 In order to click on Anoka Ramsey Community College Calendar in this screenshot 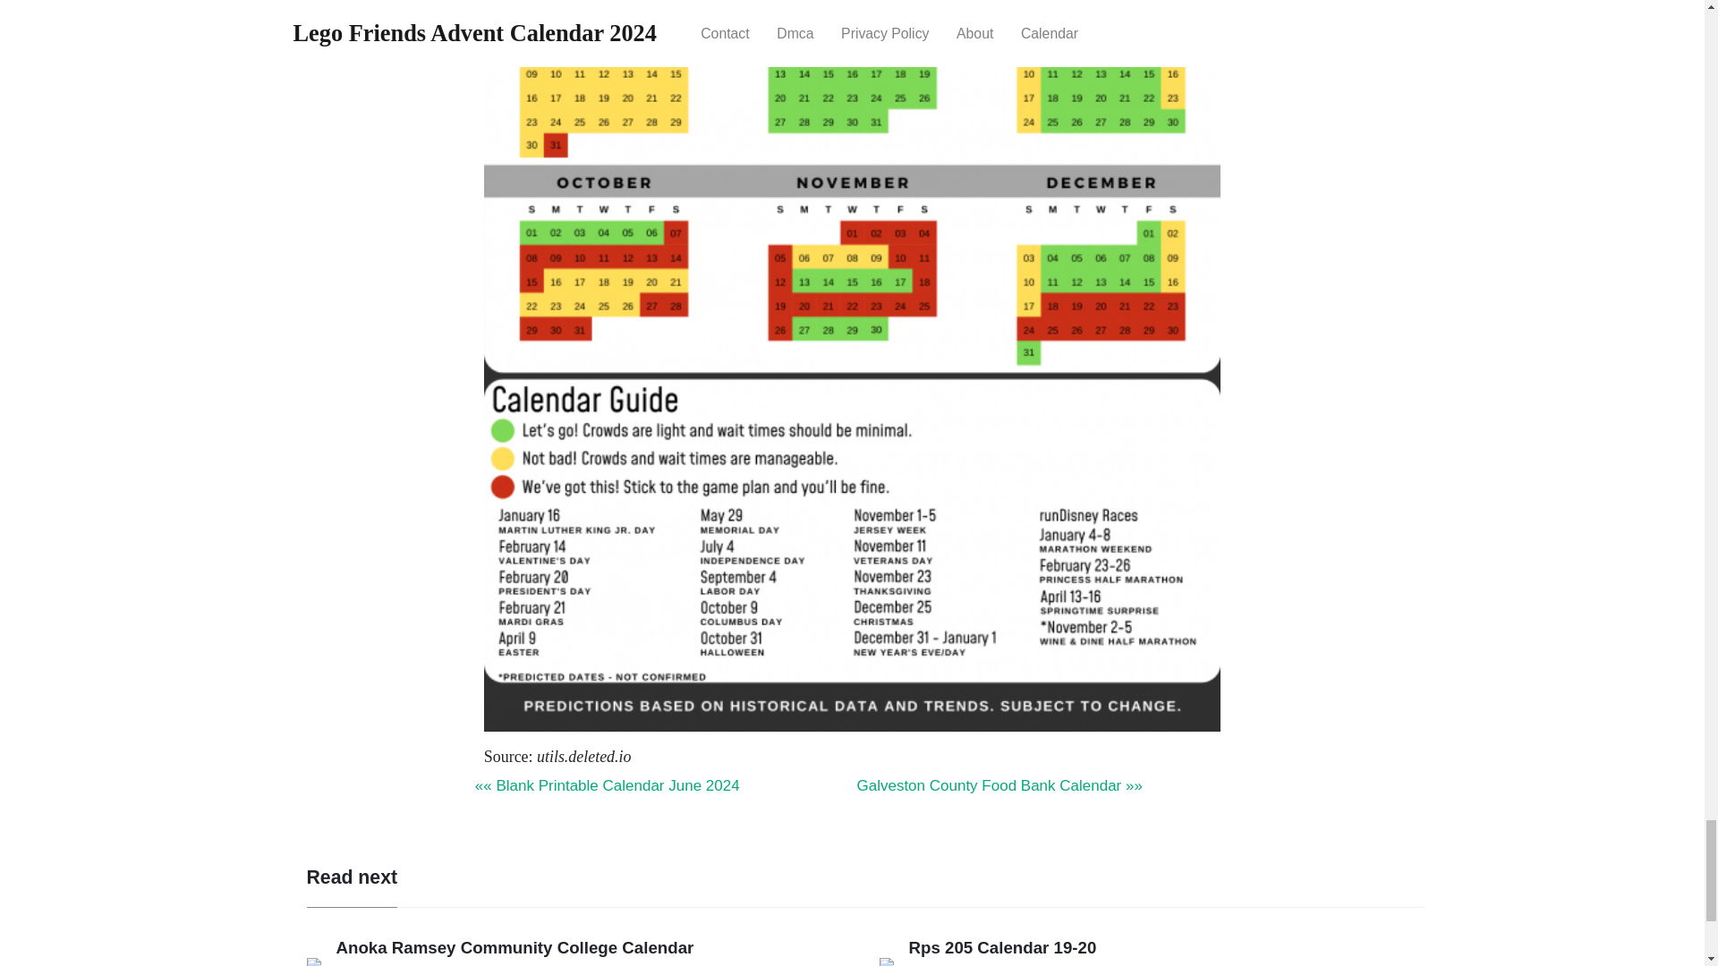, I will do `click(515, 947)`.